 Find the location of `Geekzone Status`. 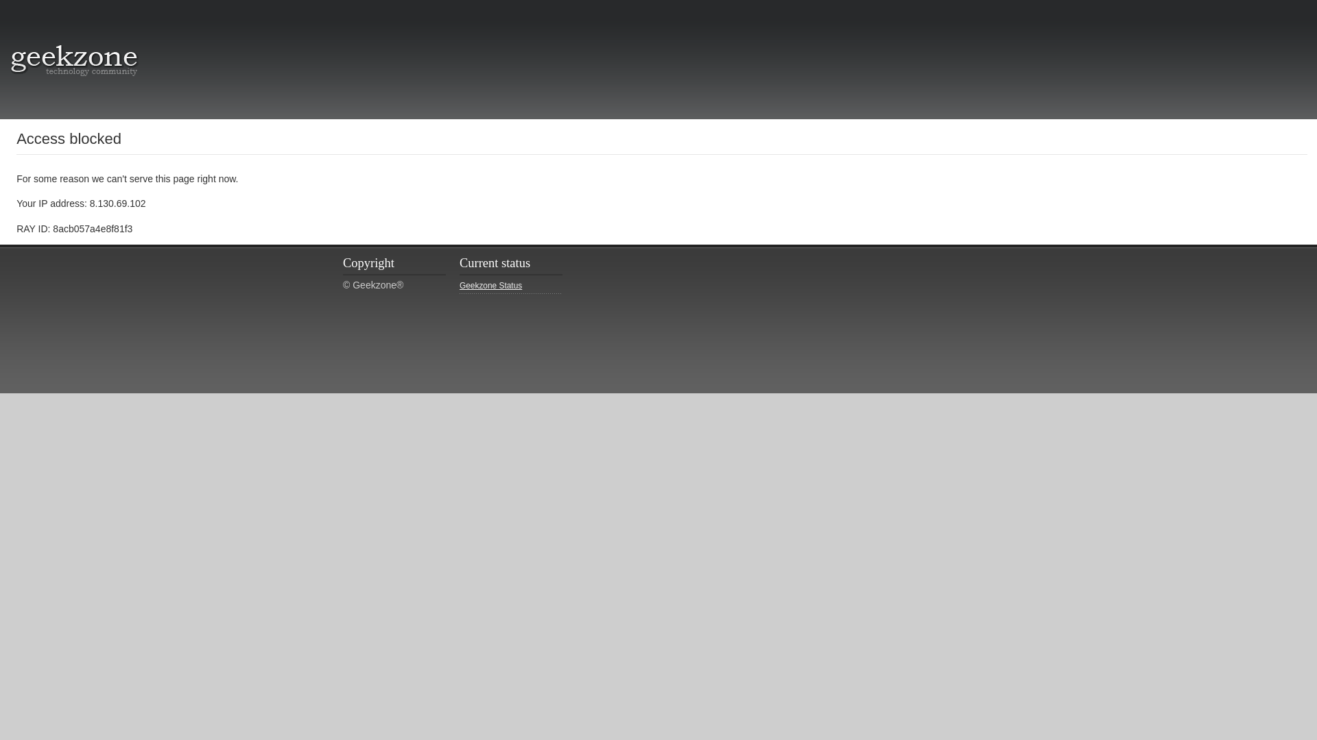

Geekzone Status is located at coordinates (510, 286).